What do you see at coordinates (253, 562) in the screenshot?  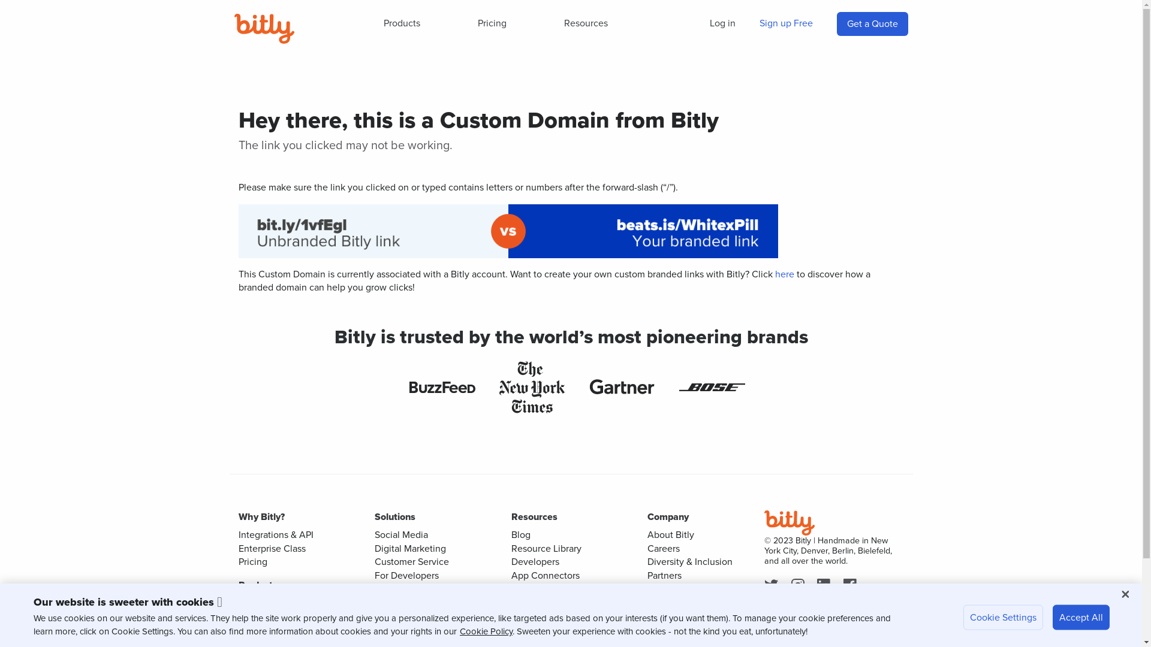 I see `Pricing` at bounding box center [253, 562].